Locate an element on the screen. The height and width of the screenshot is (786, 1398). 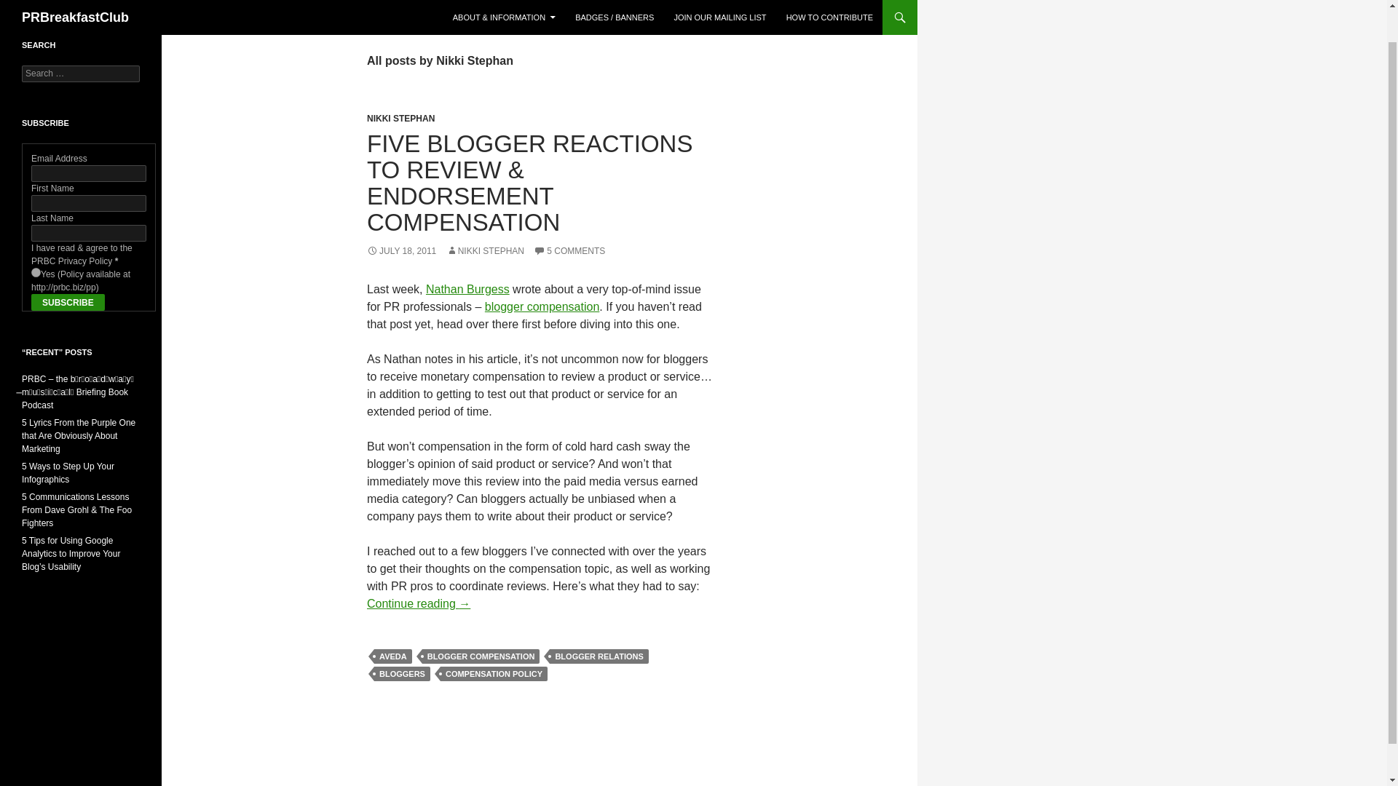
BLOGGER COMPENSATION is located at coordinates (481, 656).